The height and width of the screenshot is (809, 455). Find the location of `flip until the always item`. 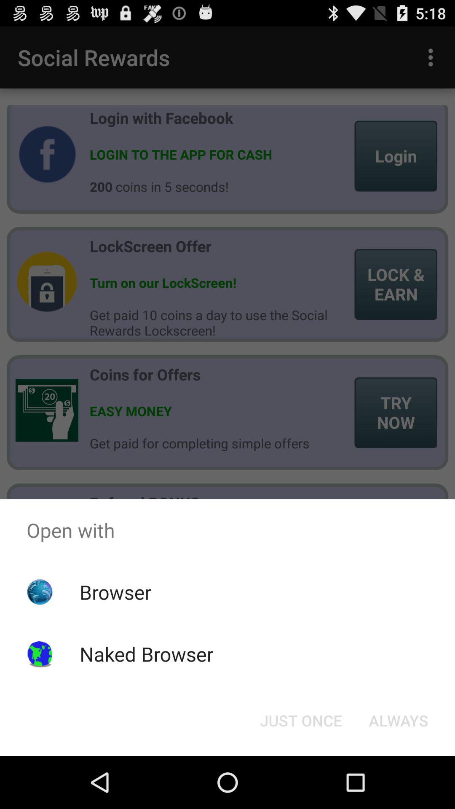

flip until the always item is located at coordinates (399, 721).